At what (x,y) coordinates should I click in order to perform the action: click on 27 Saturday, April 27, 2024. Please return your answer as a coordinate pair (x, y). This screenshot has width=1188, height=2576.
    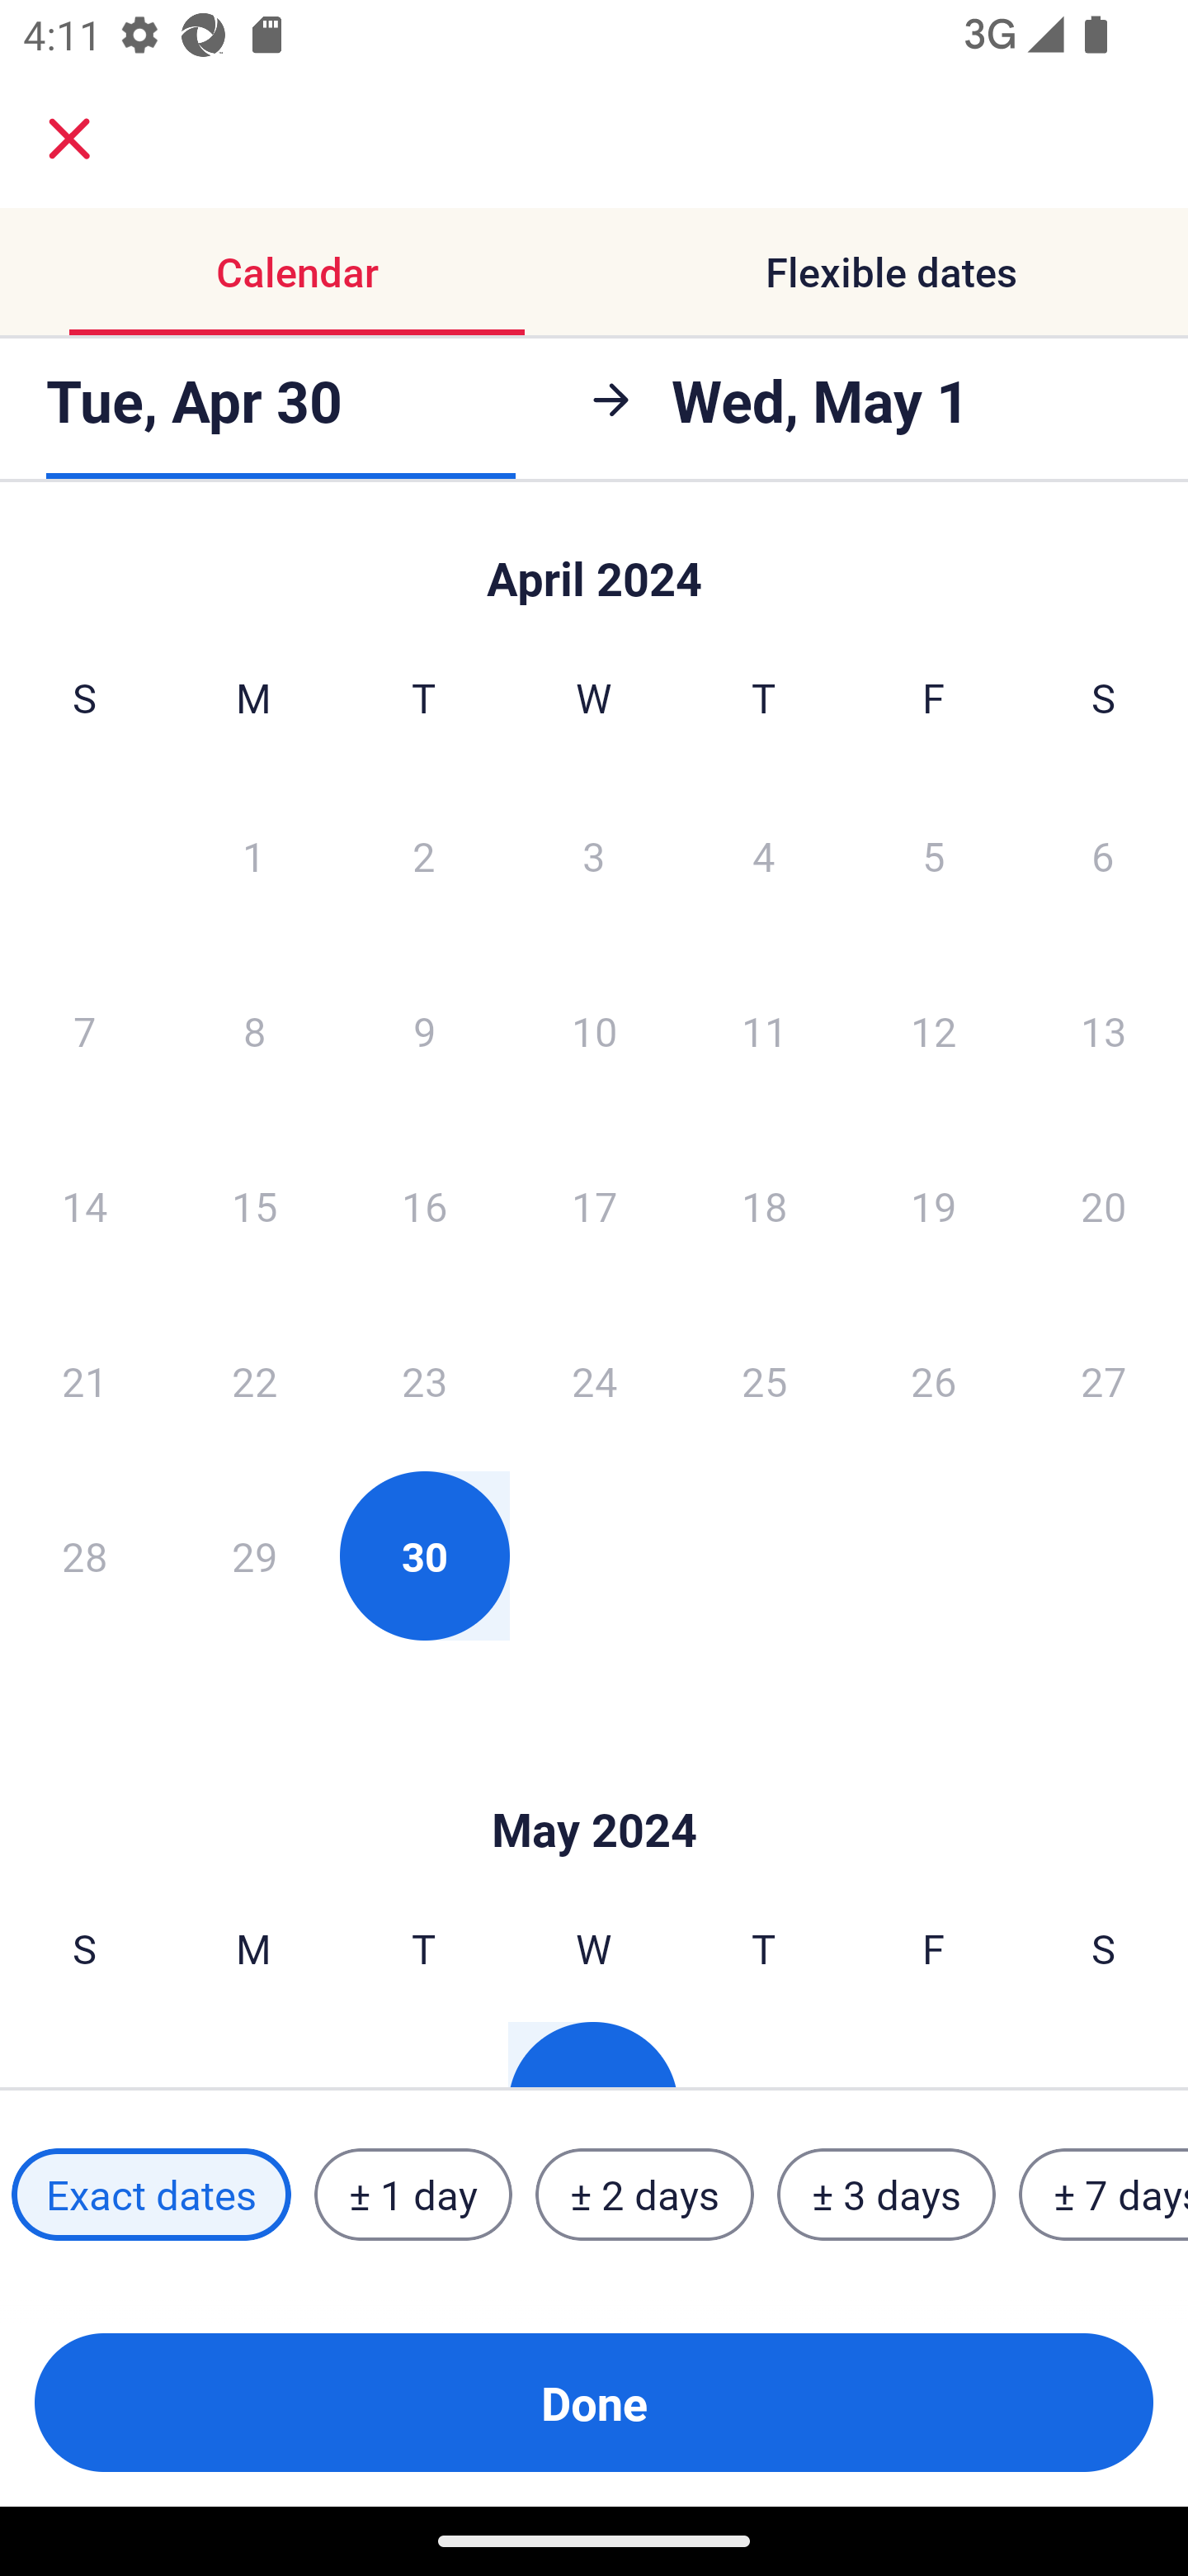
    Looking at the image, I should click on (1104, 1380).